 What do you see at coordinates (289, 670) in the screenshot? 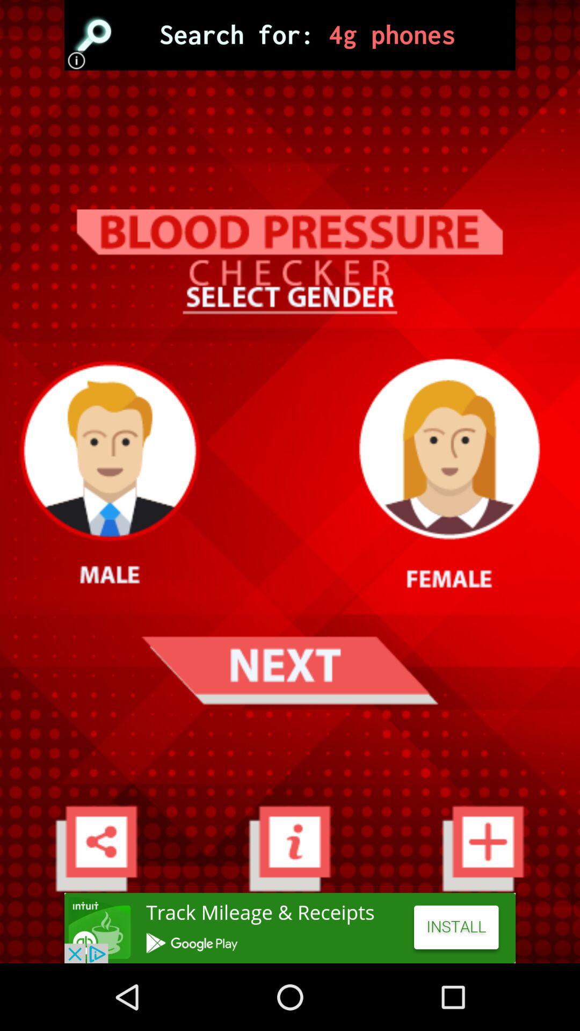
I see `for next` at bounding box center [289, 670].